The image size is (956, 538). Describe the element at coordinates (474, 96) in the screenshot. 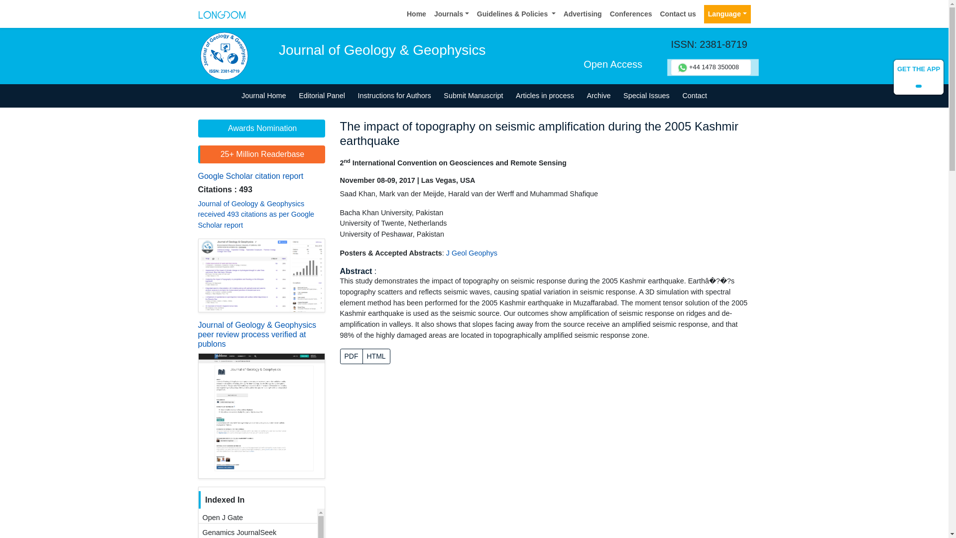

I see `Submit Manuscript` at that location.